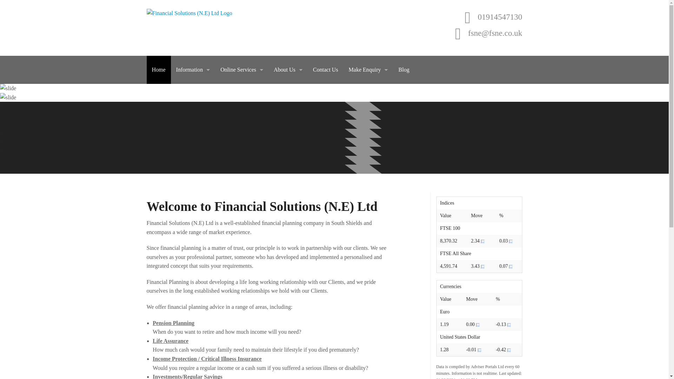  I want to click on The Openwork Partnership, so click(288, 139).